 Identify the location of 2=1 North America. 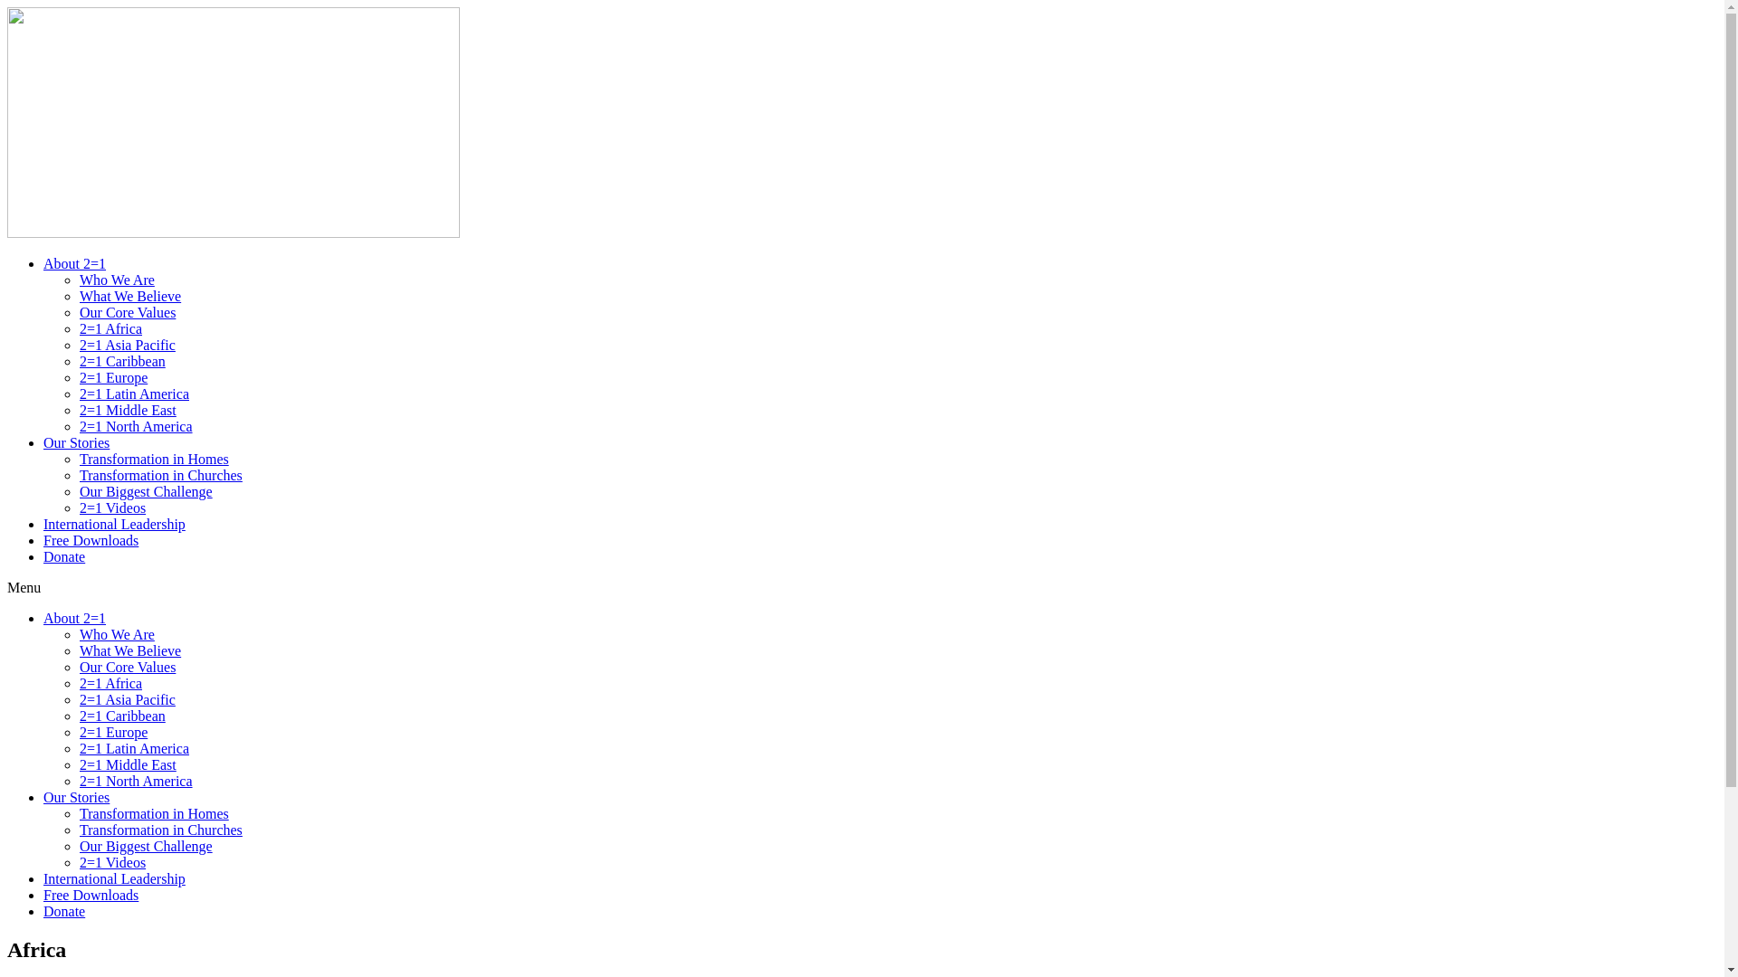
(136, 782).